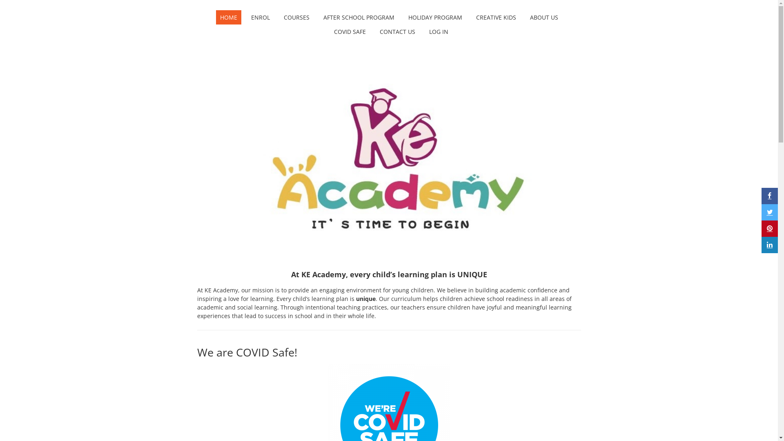 This screenshot has height=441, width=784. What do you see at coordinates (359, 17) in the screenshot?
I see `AFTER SCHOOL PROGRAM` at bounding box center [359, 17].